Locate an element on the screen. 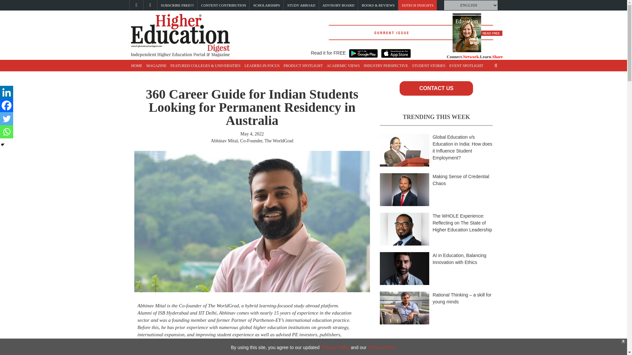 The image size is (632, 355). Linkedin is located at coordinates (7, 92).